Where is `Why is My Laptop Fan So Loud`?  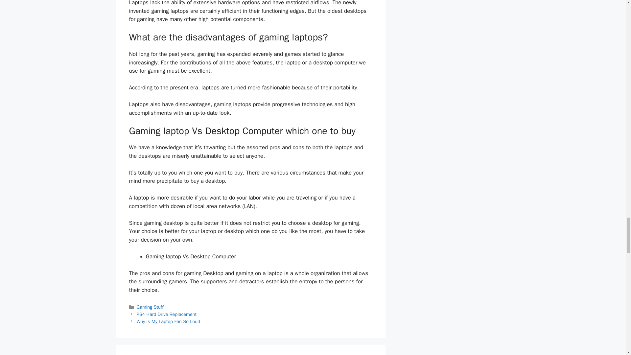
Why is My Laptop Fan So Loud is located at coordinates (168, 321).